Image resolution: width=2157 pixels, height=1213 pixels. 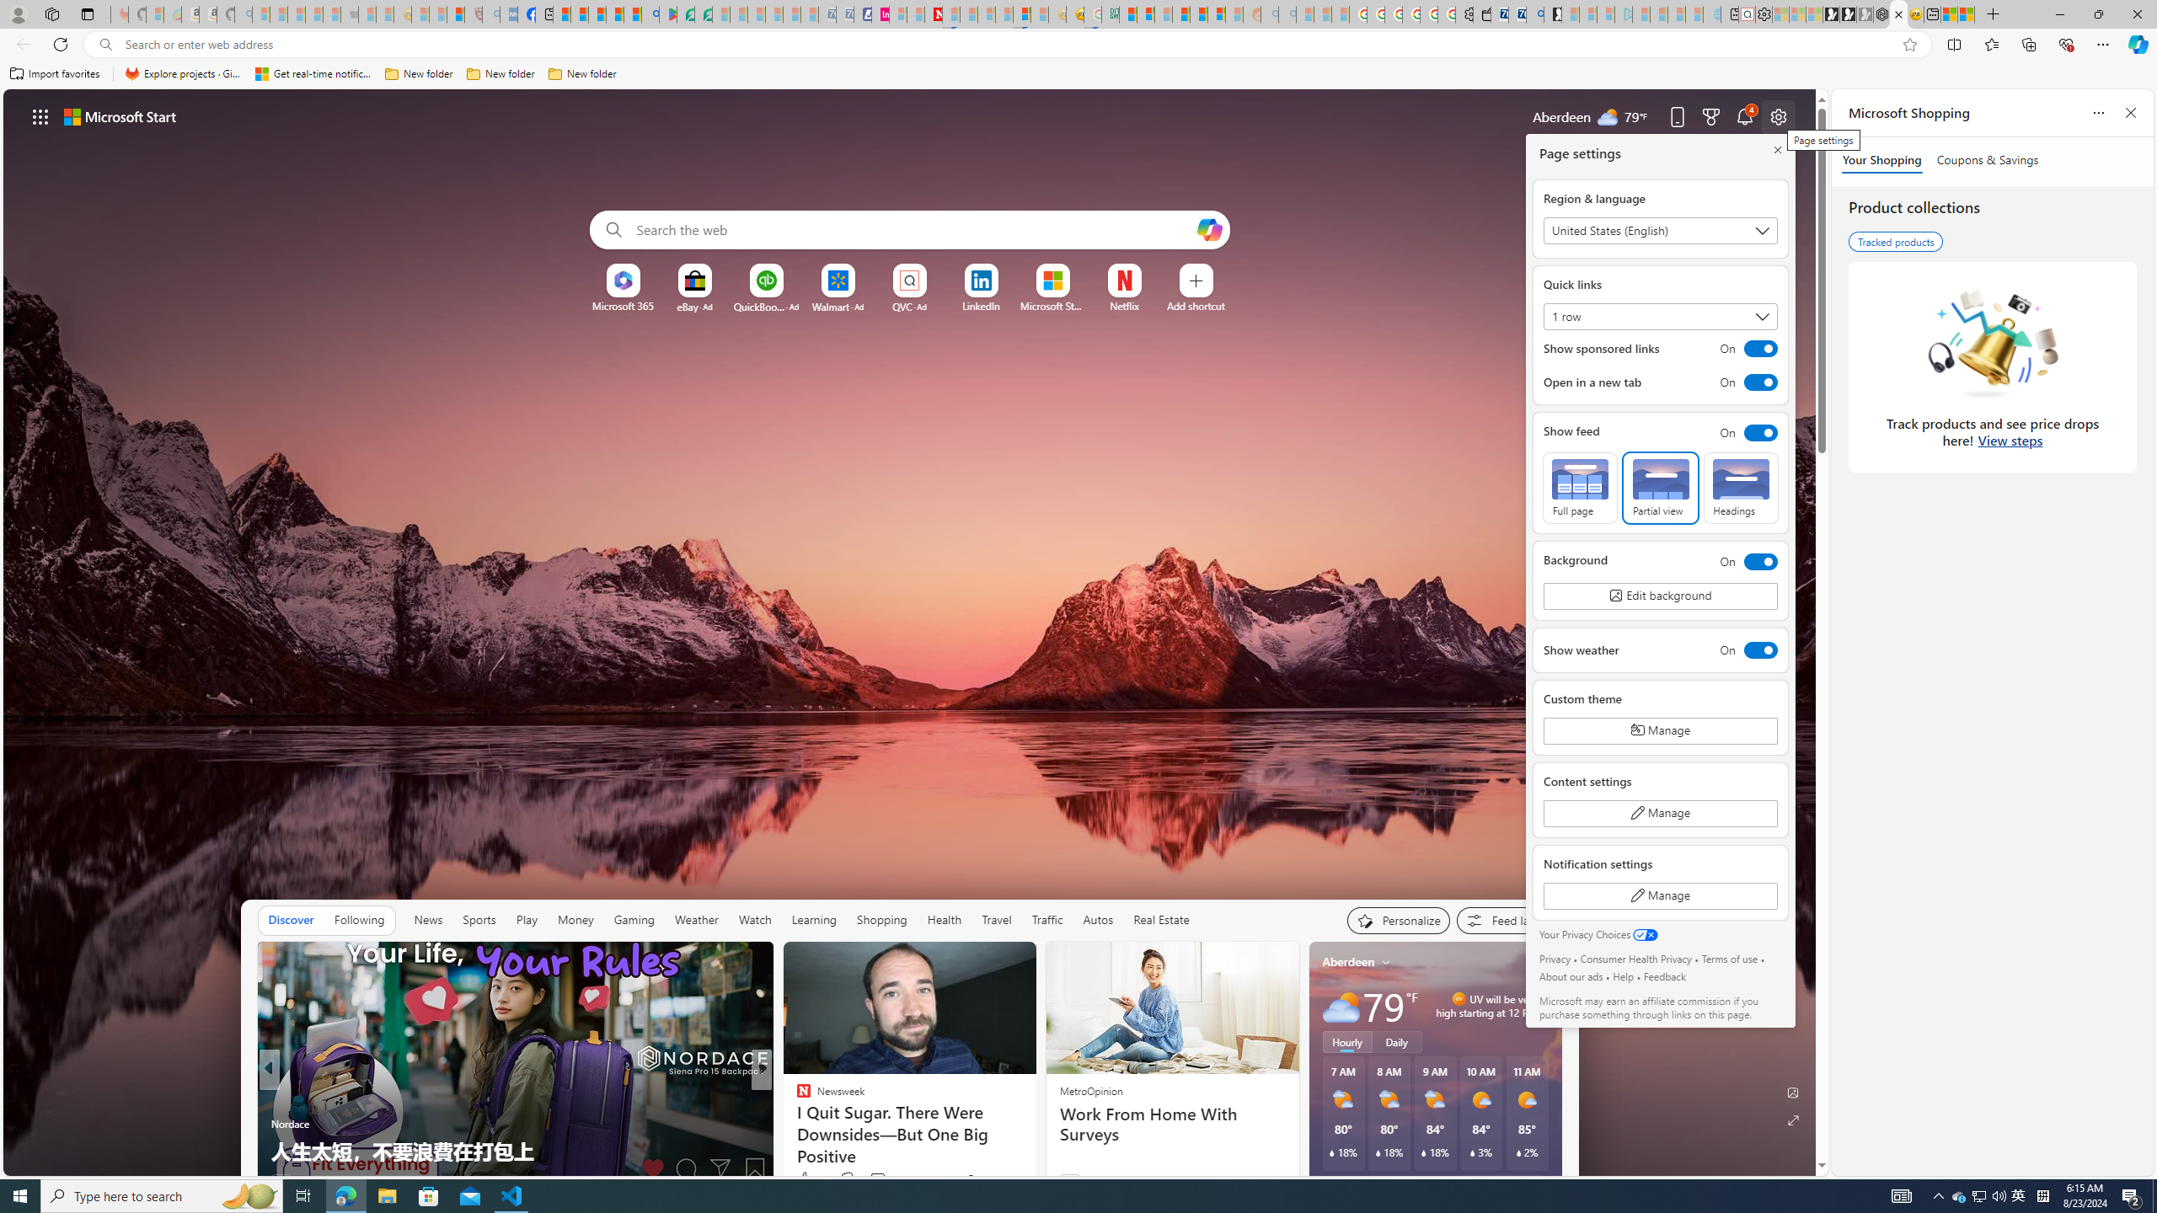 I want to click on Money, so click(x=575, y=920).